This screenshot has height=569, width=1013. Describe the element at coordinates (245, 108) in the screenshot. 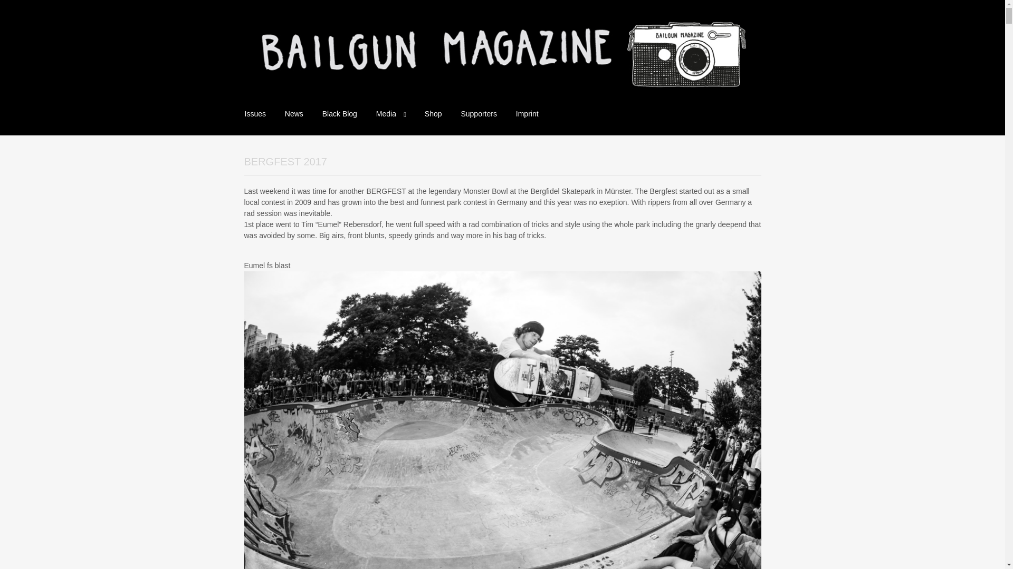

I see `Skip to content` at that location.